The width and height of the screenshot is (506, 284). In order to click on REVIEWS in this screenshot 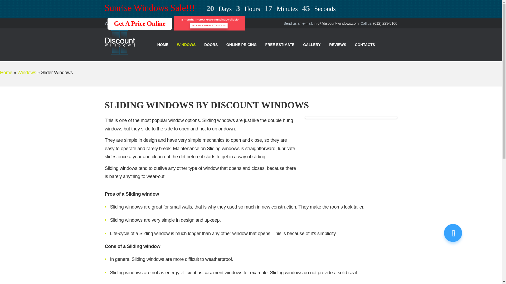, I will do `click(338, 45)`.